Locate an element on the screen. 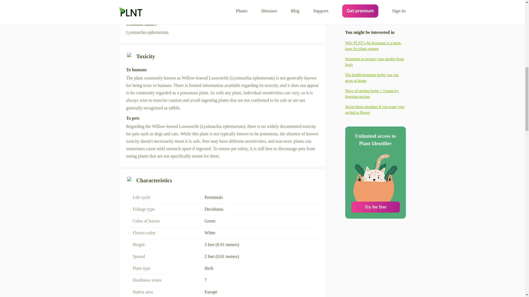 The image size is (529, 297). Avoid these mistakes if you want your orchid to flower is located at coordinates (375, 2).